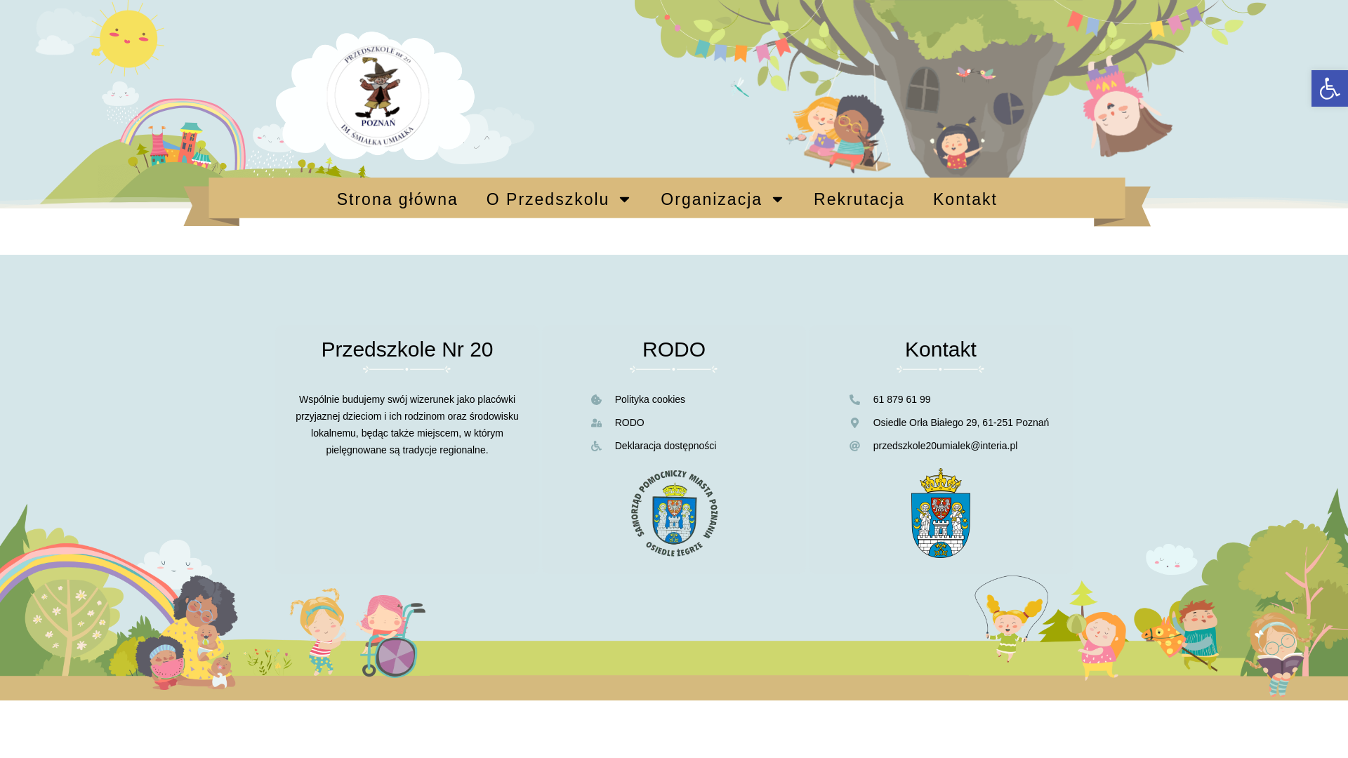  What do you see at coordinates (965, 199) in the screenshot?
I see `Kontakt` at bounding box center [965, 199].